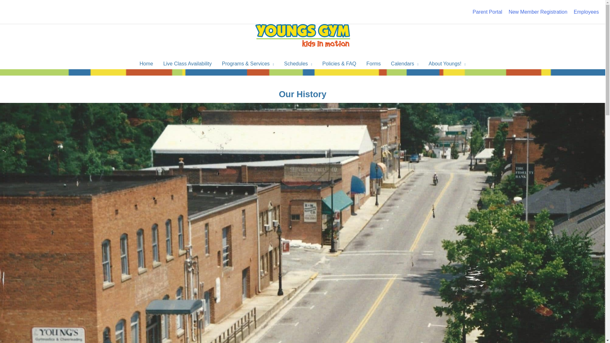  What do you see at coordinates (187, 64) in the screenshot?
I see `Live Class Availability` at bounding box center [187, 64].